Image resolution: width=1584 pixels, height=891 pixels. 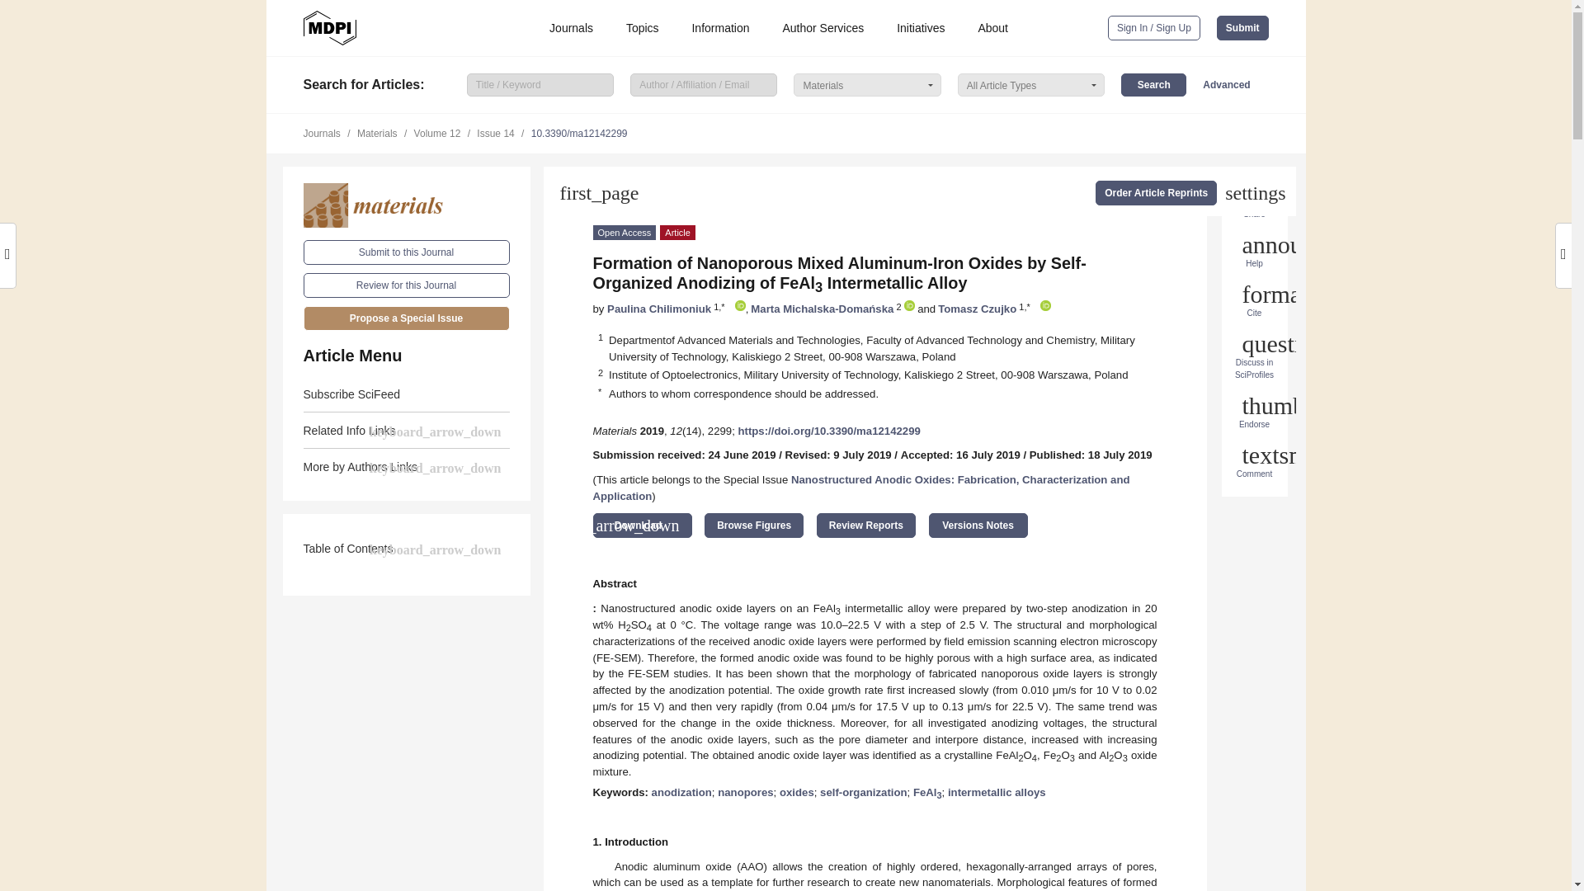 What do you see at coordinates (330, 28) in the screenshot?
I see `MDPI Open Access Journals` at bounding box center [330, 28].